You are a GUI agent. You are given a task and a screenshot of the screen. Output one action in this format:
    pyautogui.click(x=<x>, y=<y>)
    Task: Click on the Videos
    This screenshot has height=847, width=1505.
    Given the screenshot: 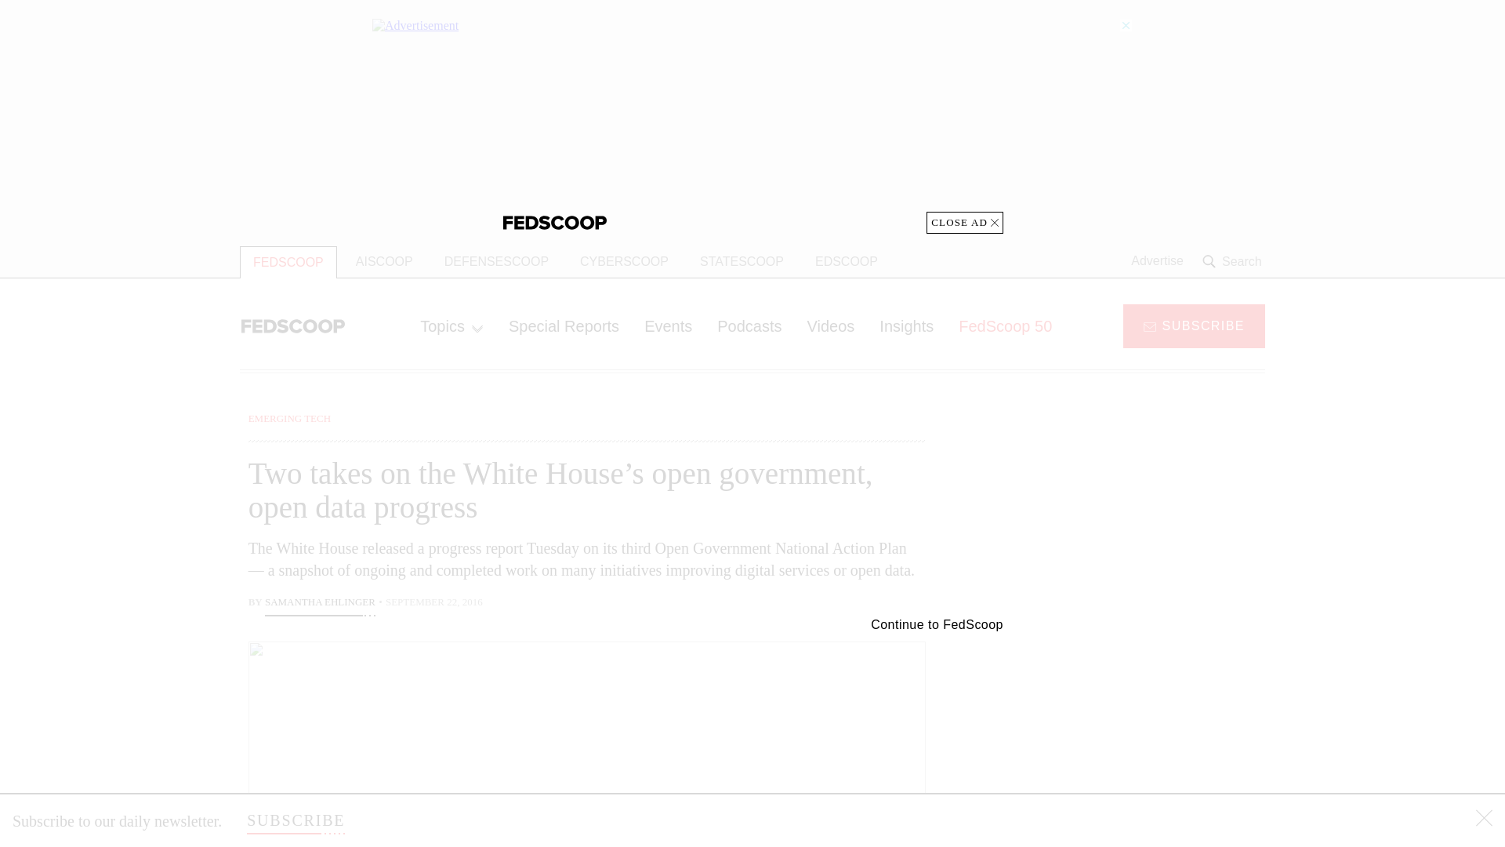 What is the action you would take?
    pyautogui.click(x=831, y=325)
    